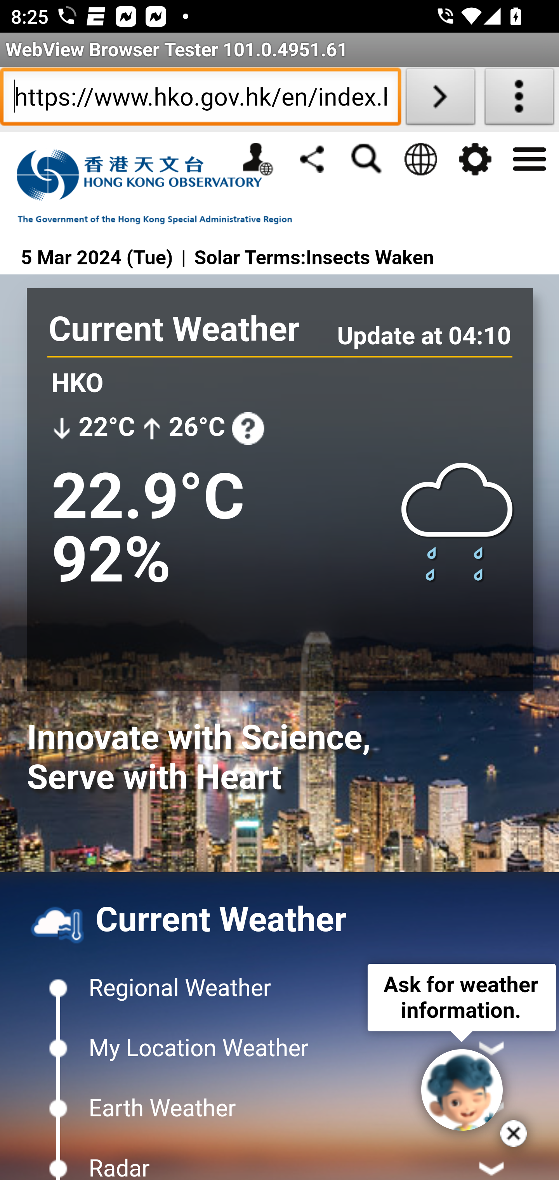  Describe the element at coordinates (514, 1133) in the screenshot. I see `Close` at that location.